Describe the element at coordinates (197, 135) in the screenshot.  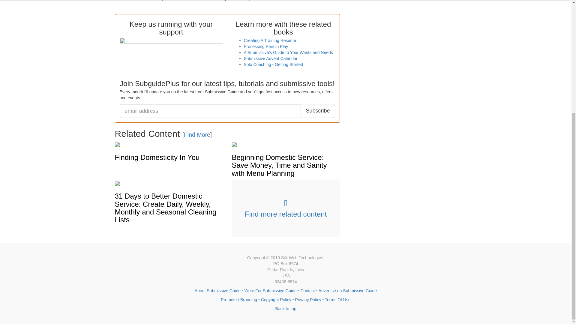
I see `Find More` at that location.